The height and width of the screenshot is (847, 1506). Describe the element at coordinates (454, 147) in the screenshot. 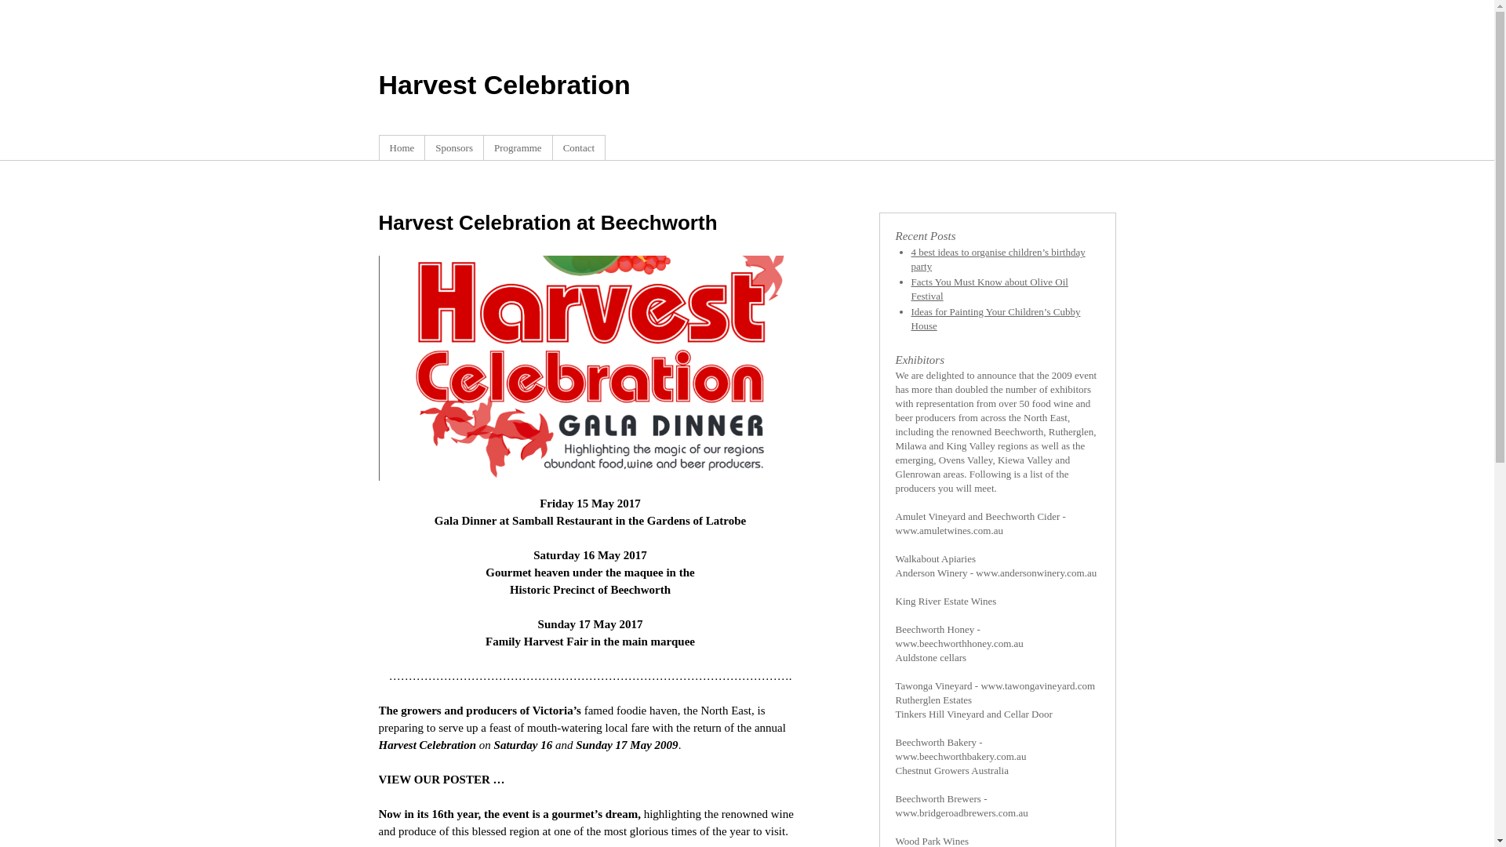

I see `Sponsors` at that location.